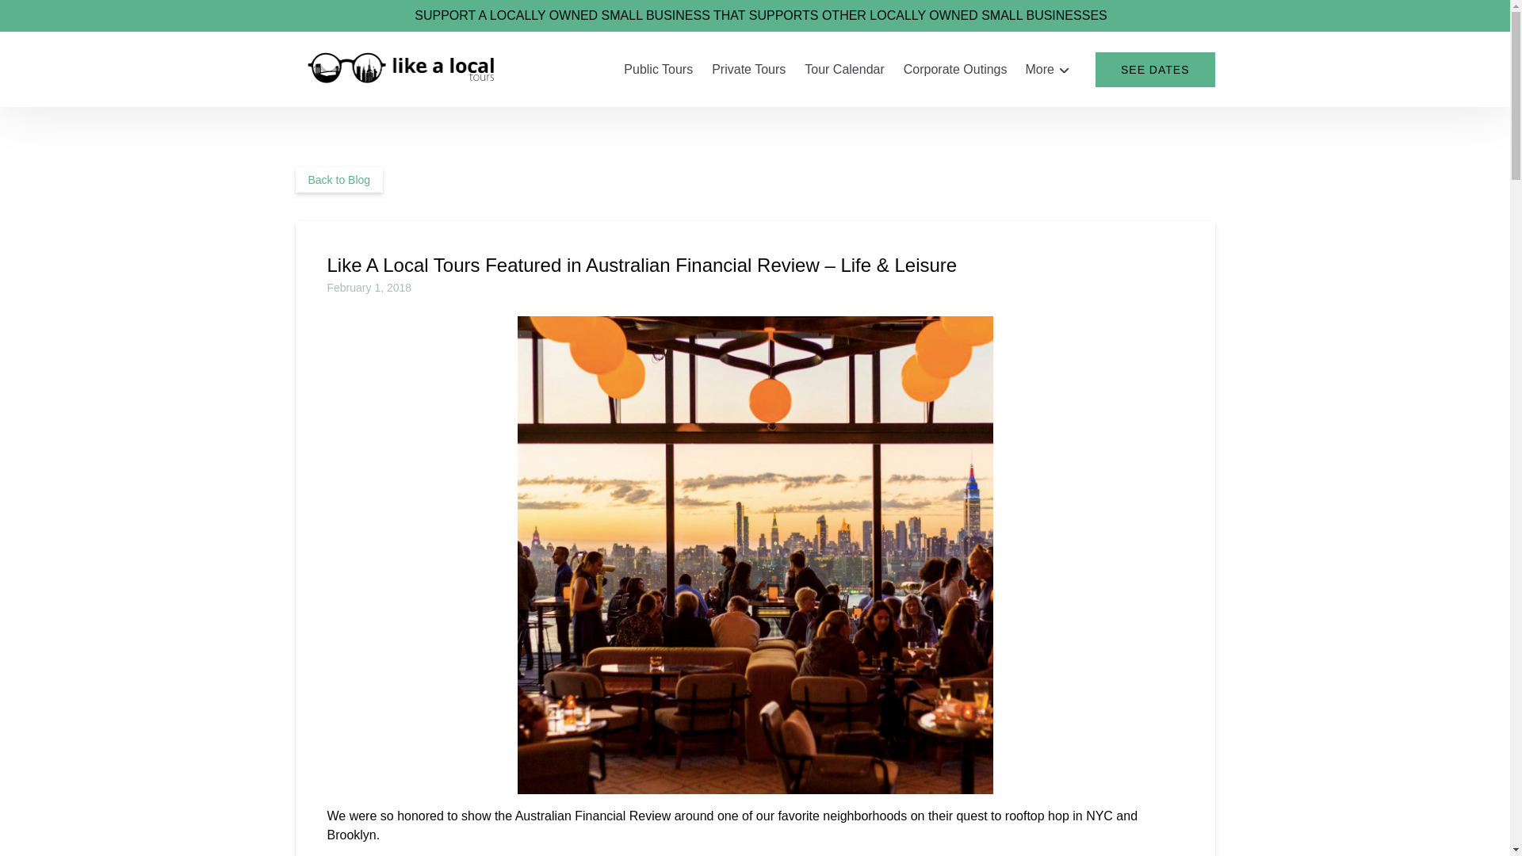  Describe the element at coordinates (339, 179) in the screenshot. I see `return to Blog` at that location.